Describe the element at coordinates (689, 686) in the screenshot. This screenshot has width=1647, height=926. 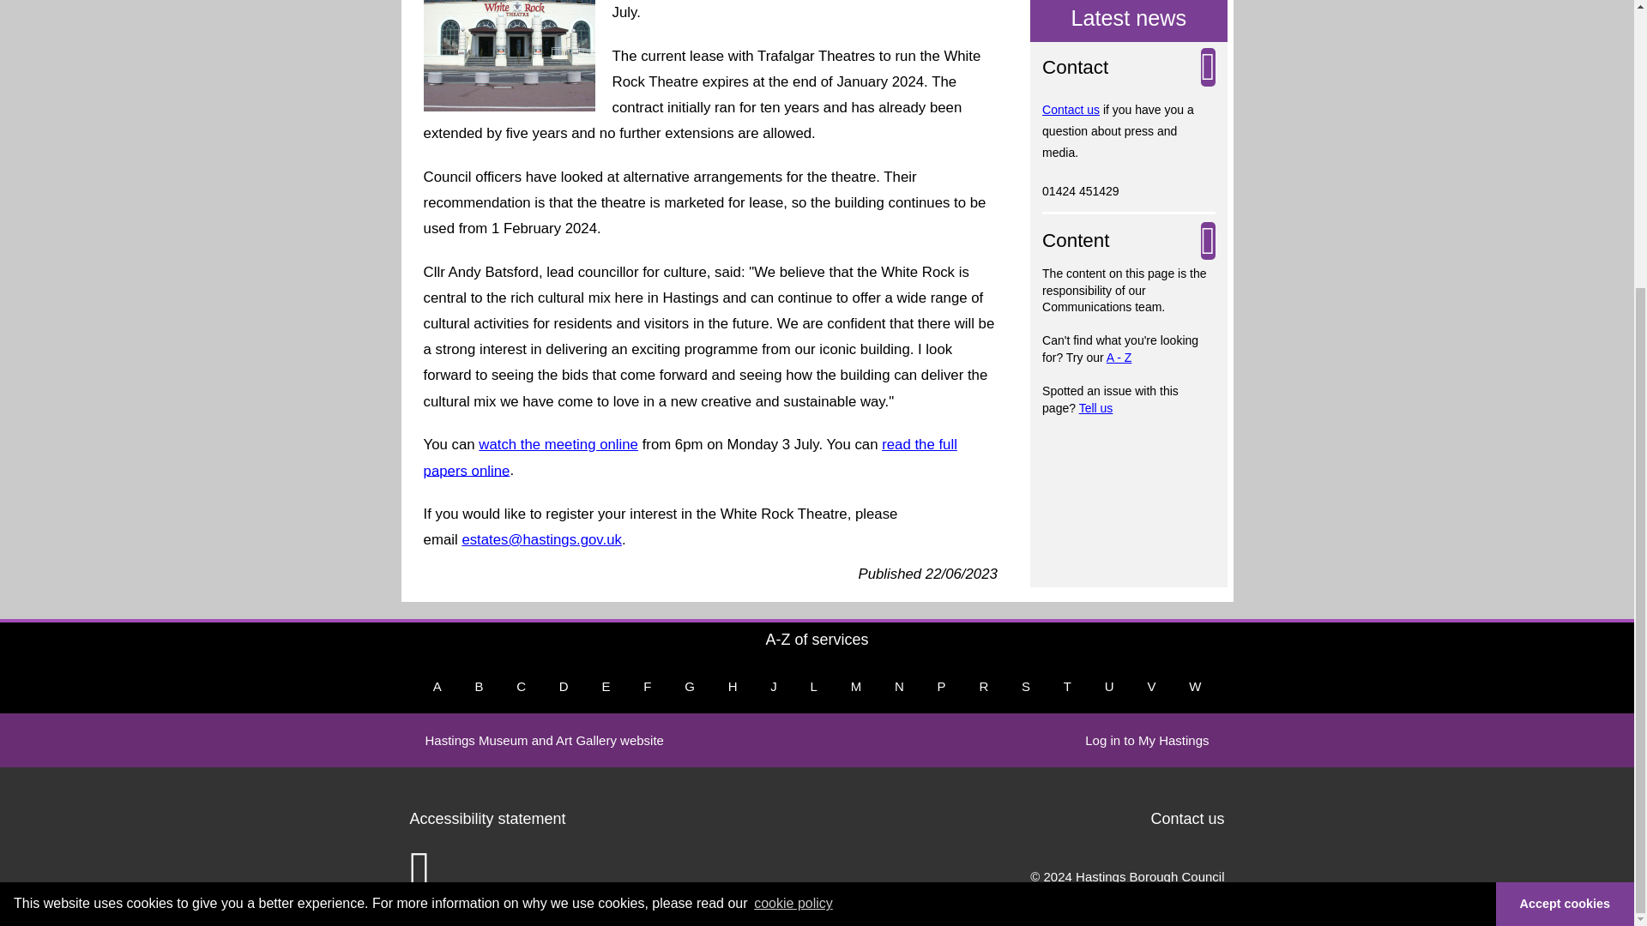
I see `G` at that location.